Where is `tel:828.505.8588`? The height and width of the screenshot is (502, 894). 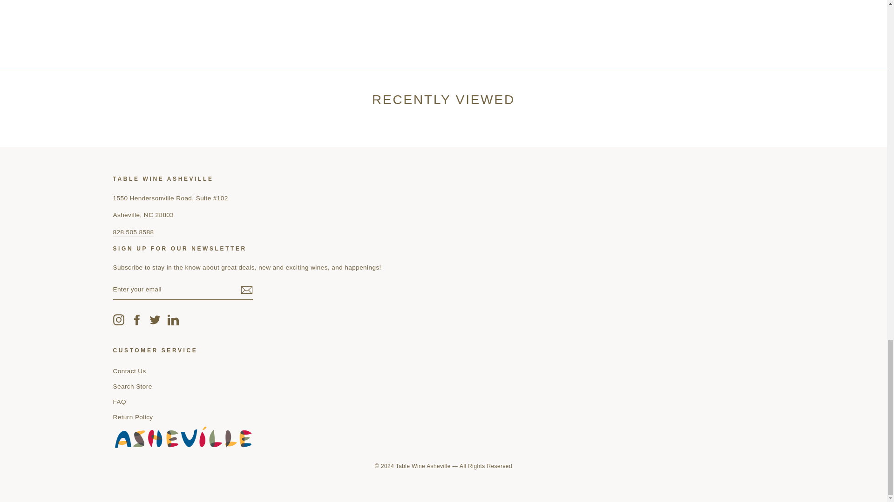 tel:828.505.8588 is located at coordinates (133, 232).